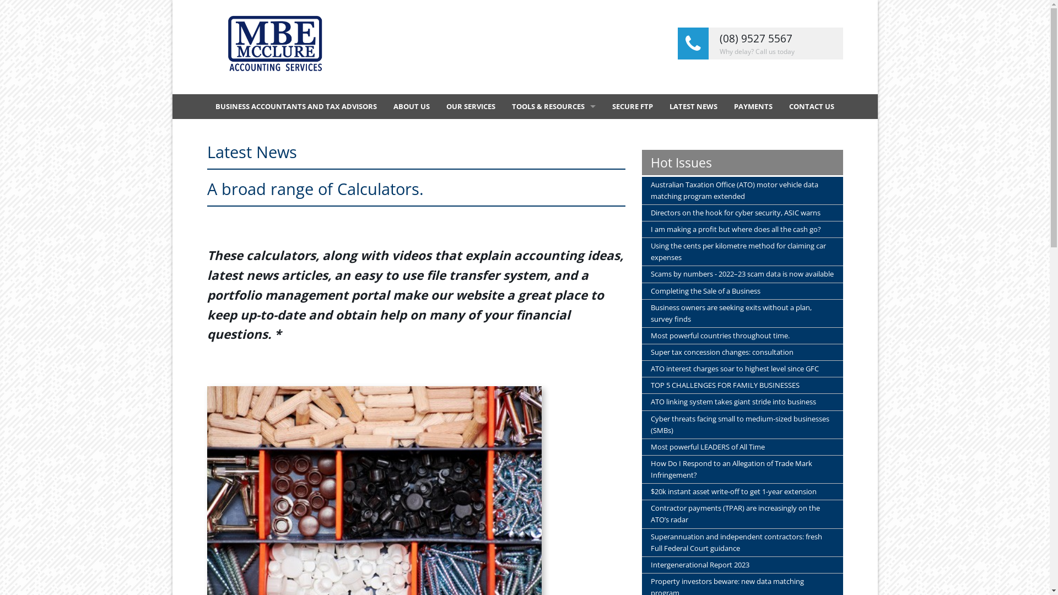 The image size is (1058, 595). I want to click on GENERAL CALCULATORS, so click(554, 156).